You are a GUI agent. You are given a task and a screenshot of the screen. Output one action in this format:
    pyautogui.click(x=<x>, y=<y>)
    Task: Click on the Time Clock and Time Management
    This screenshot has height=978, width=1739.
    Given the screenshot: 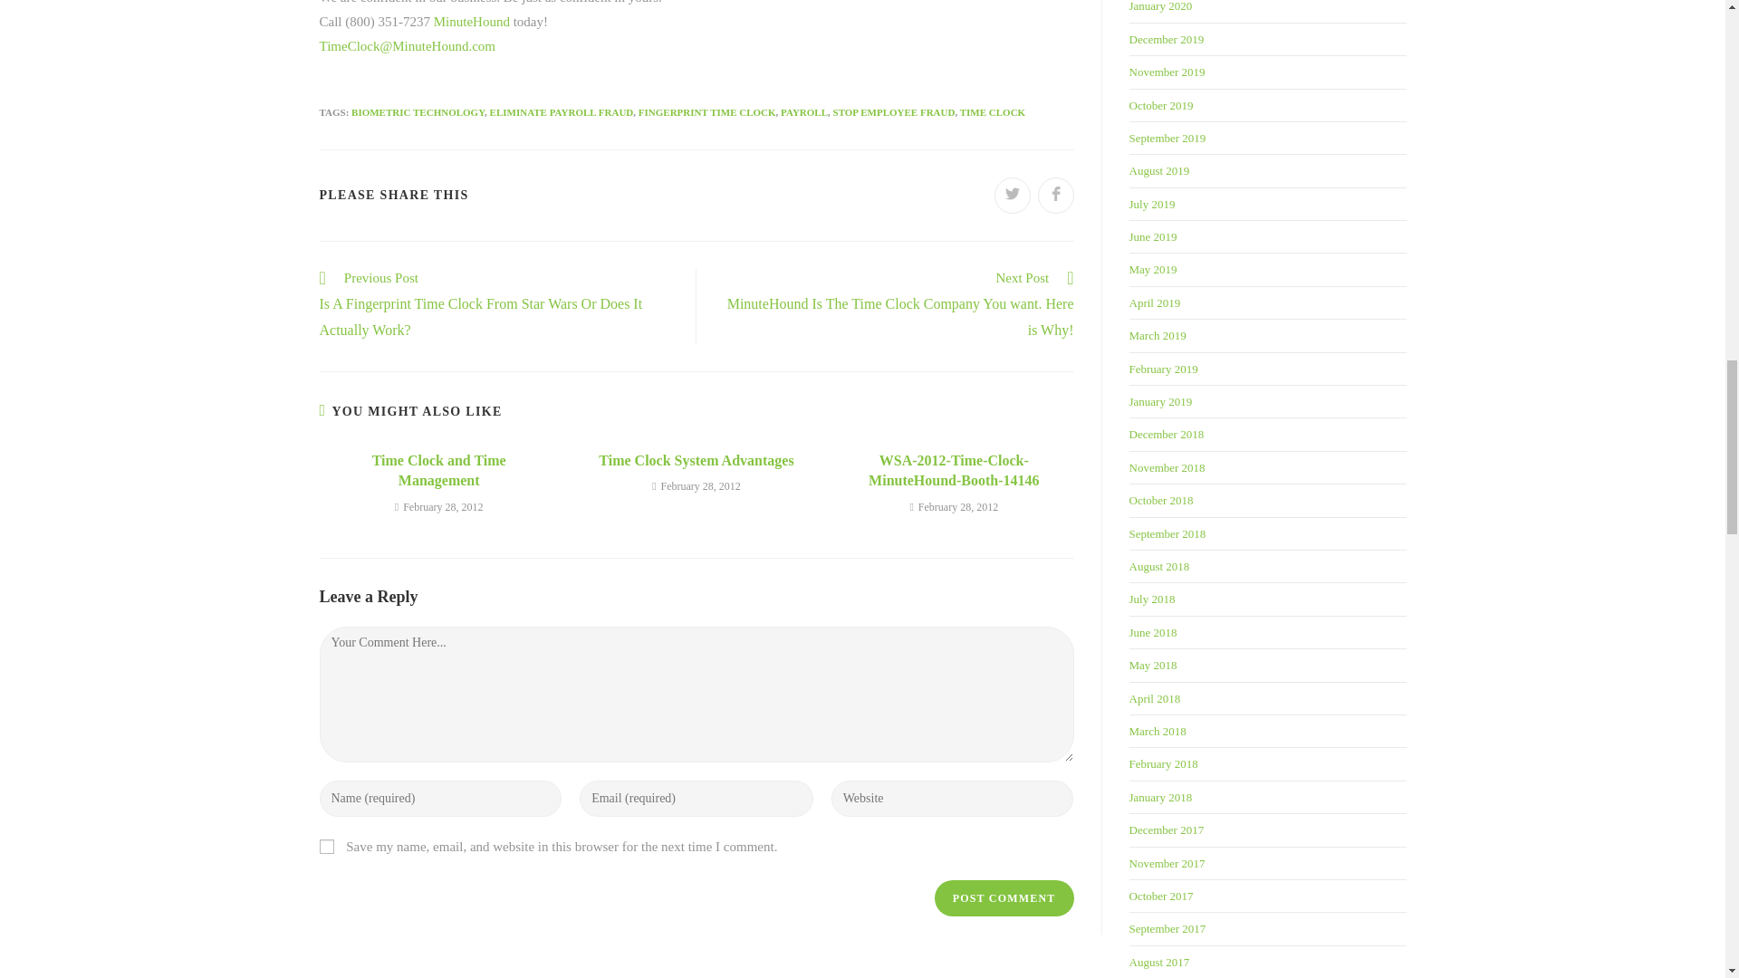 What is the action you would take?
    pyautogui.click(x=438, y=471)
    